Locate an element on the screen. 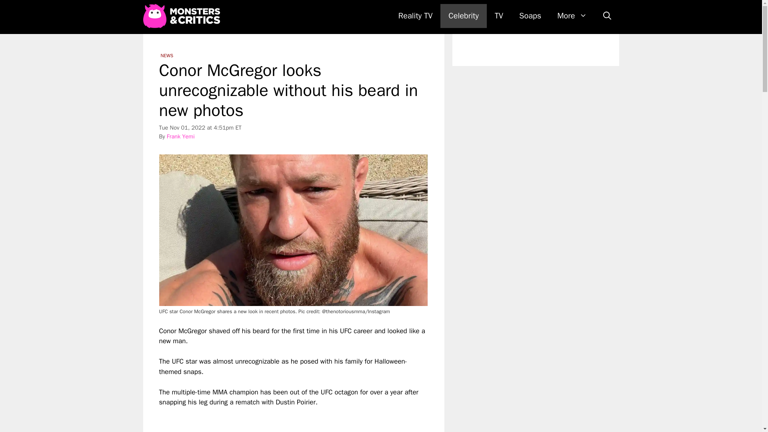  View all posts by Frank Yemi is located at coordinates (181, 136).